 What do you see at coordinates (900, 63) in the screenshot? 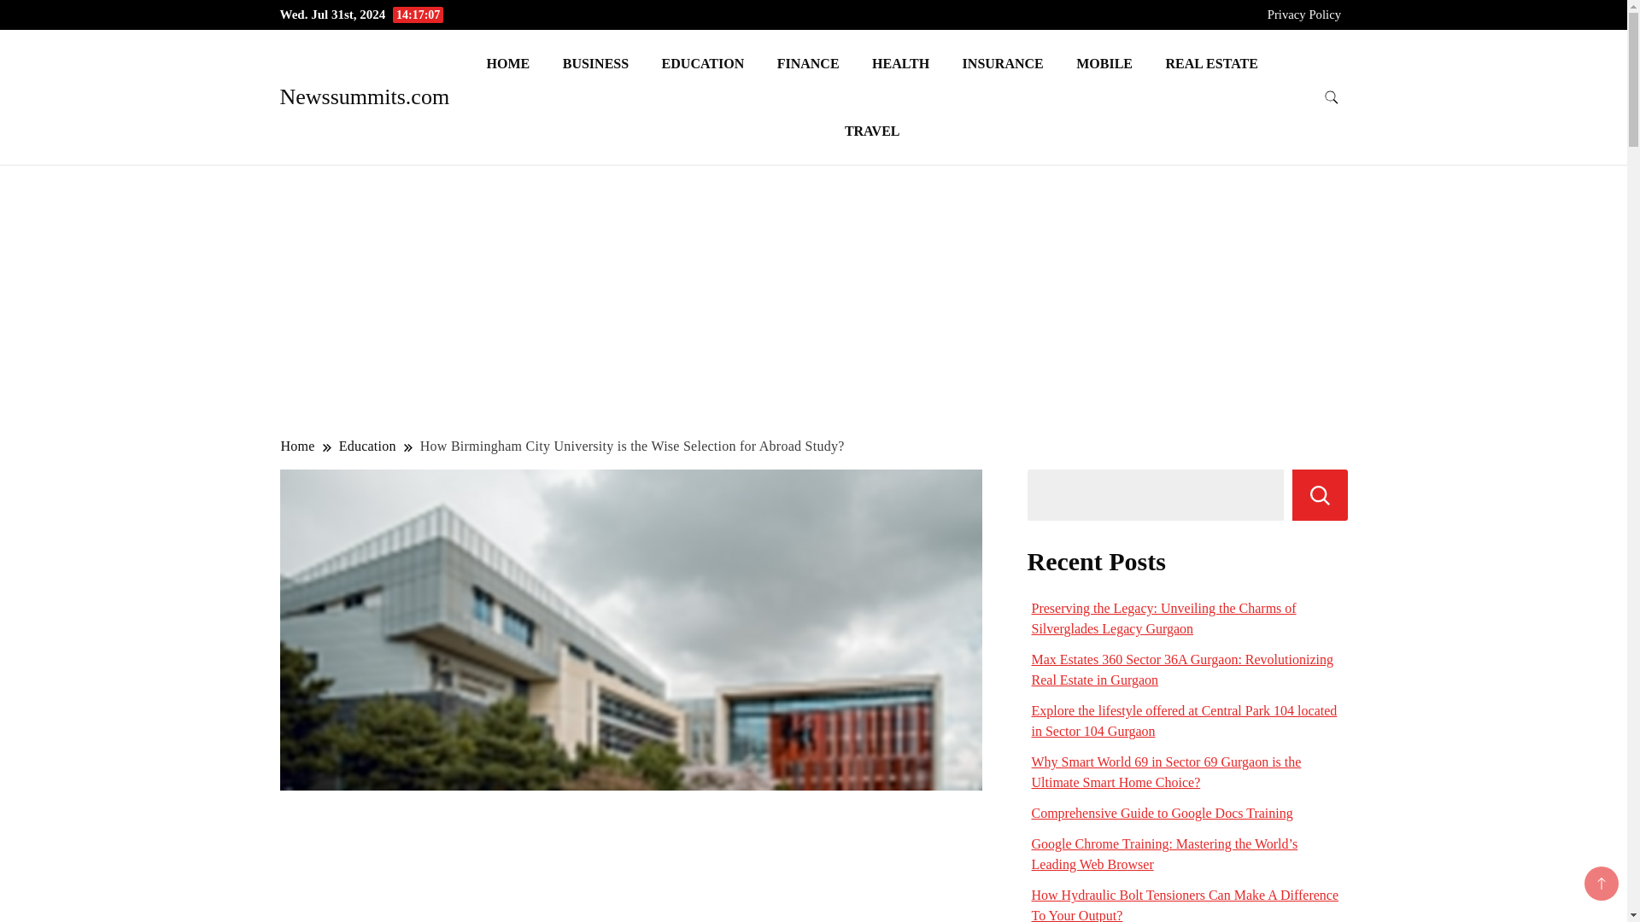
I see `HEALTH` at bounding box center [900, 63].